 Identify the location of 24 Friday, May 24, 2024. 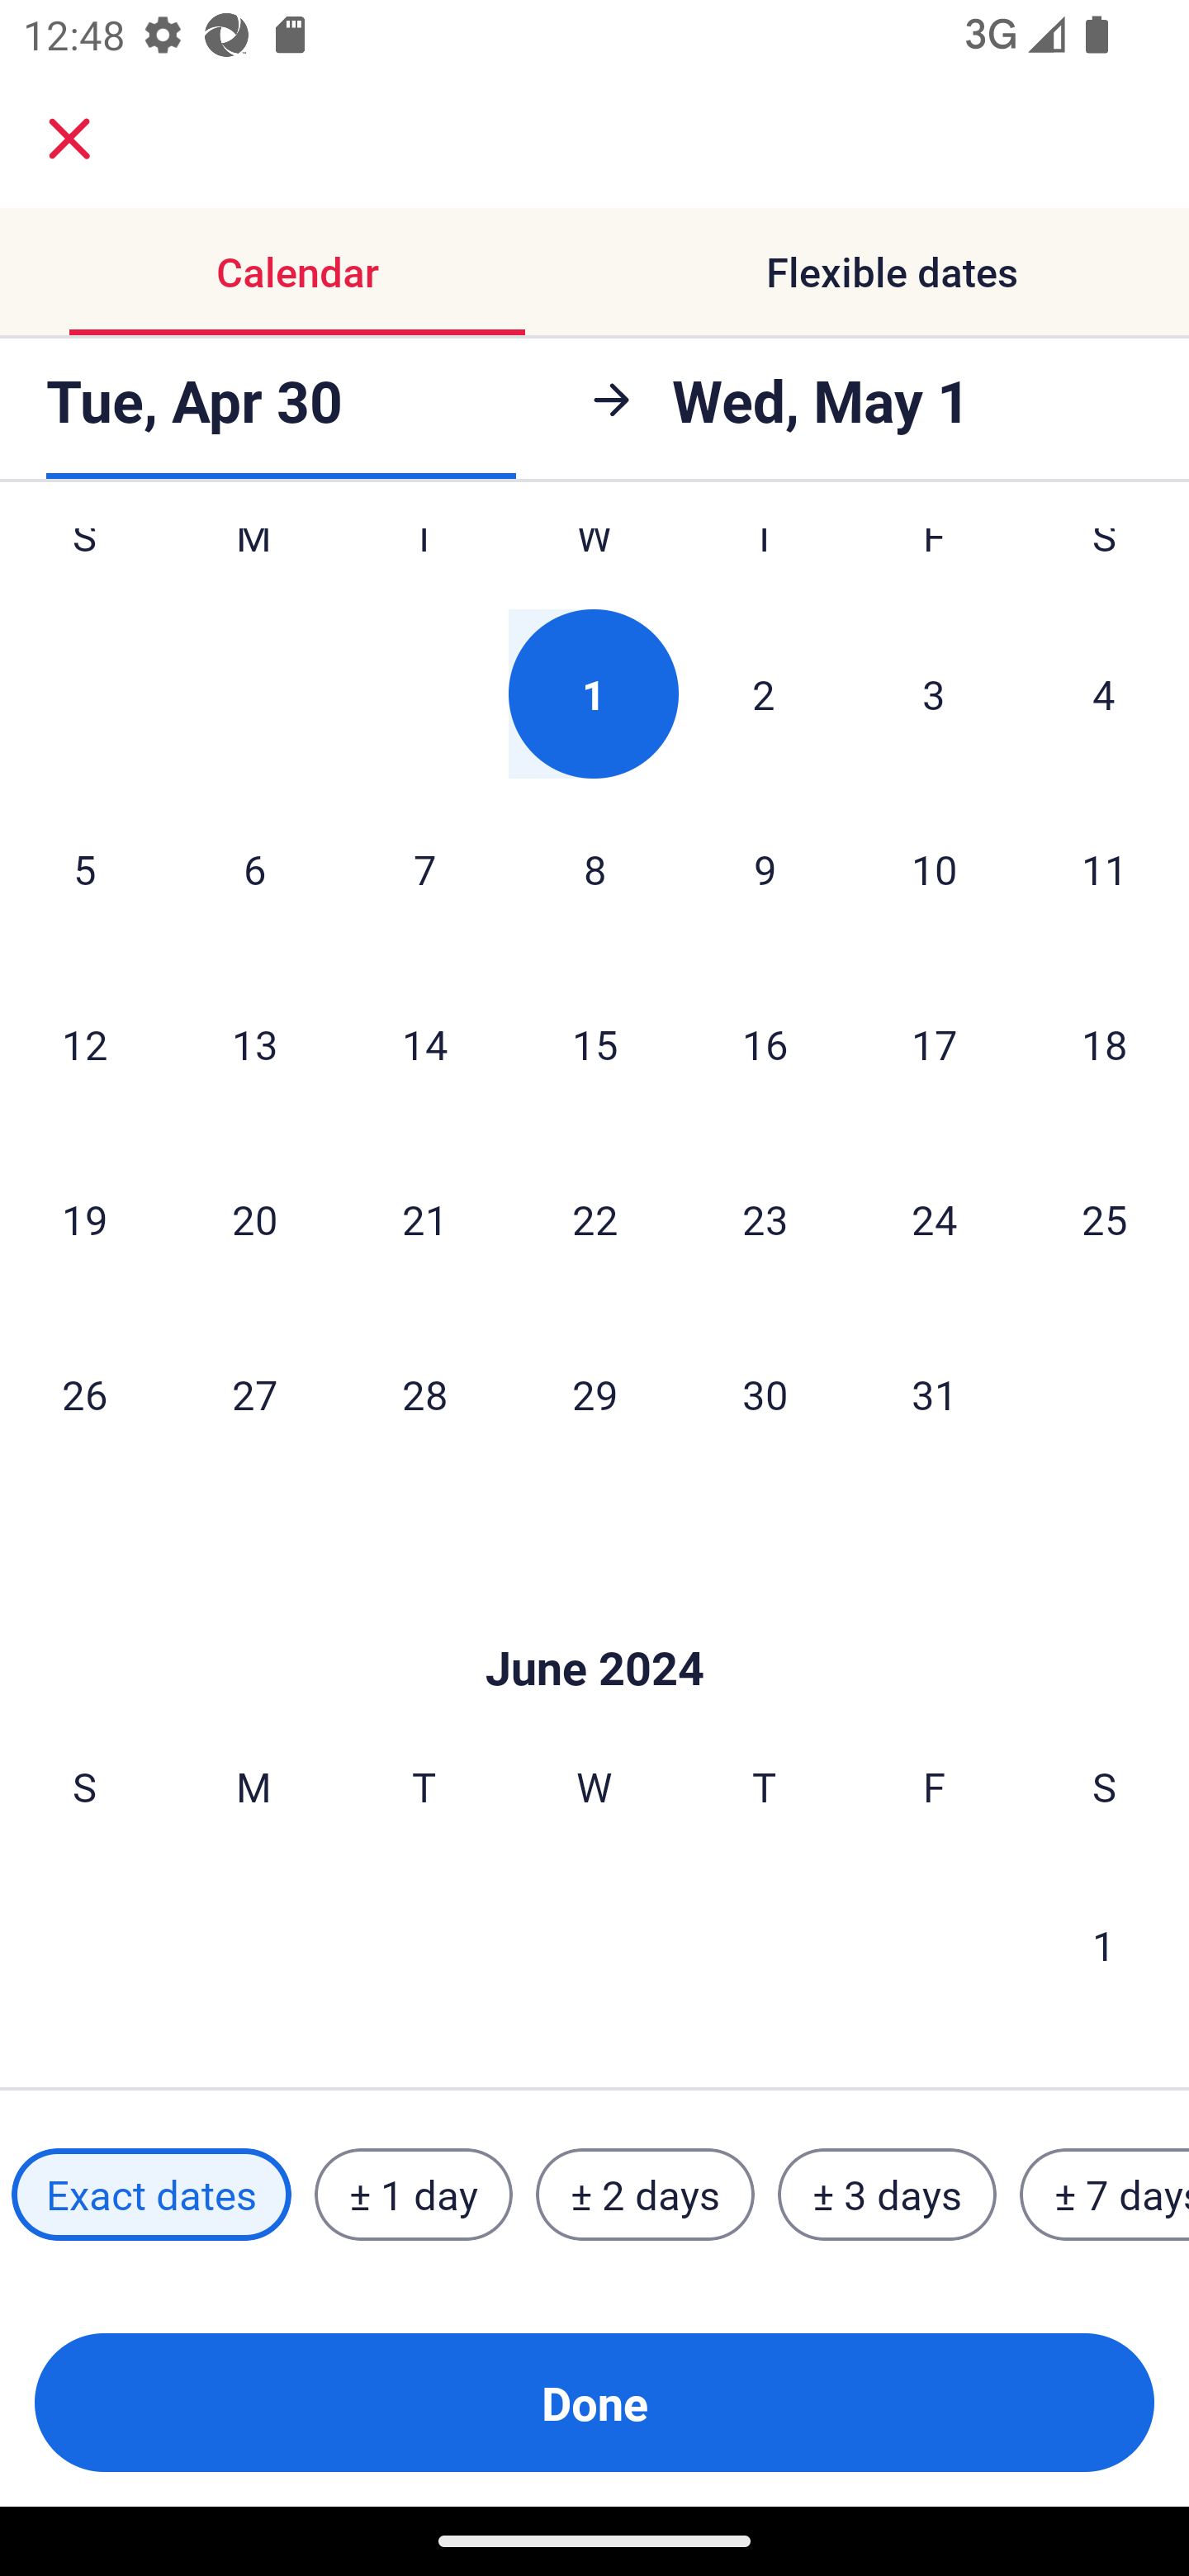
(935, 1218).